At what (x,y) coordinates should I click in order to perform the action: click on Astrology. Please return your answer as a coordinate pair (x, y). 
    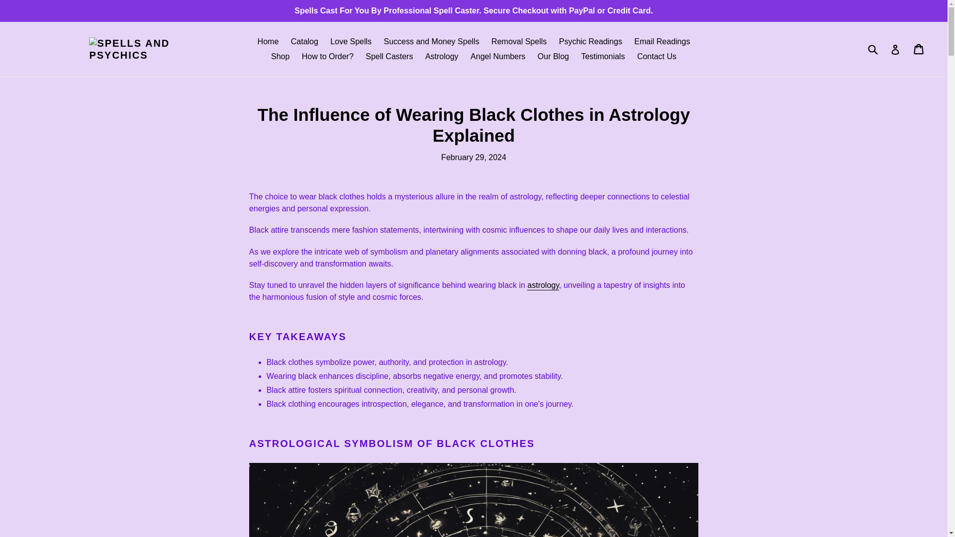
    Looking at the image, I should click on (442, 57).